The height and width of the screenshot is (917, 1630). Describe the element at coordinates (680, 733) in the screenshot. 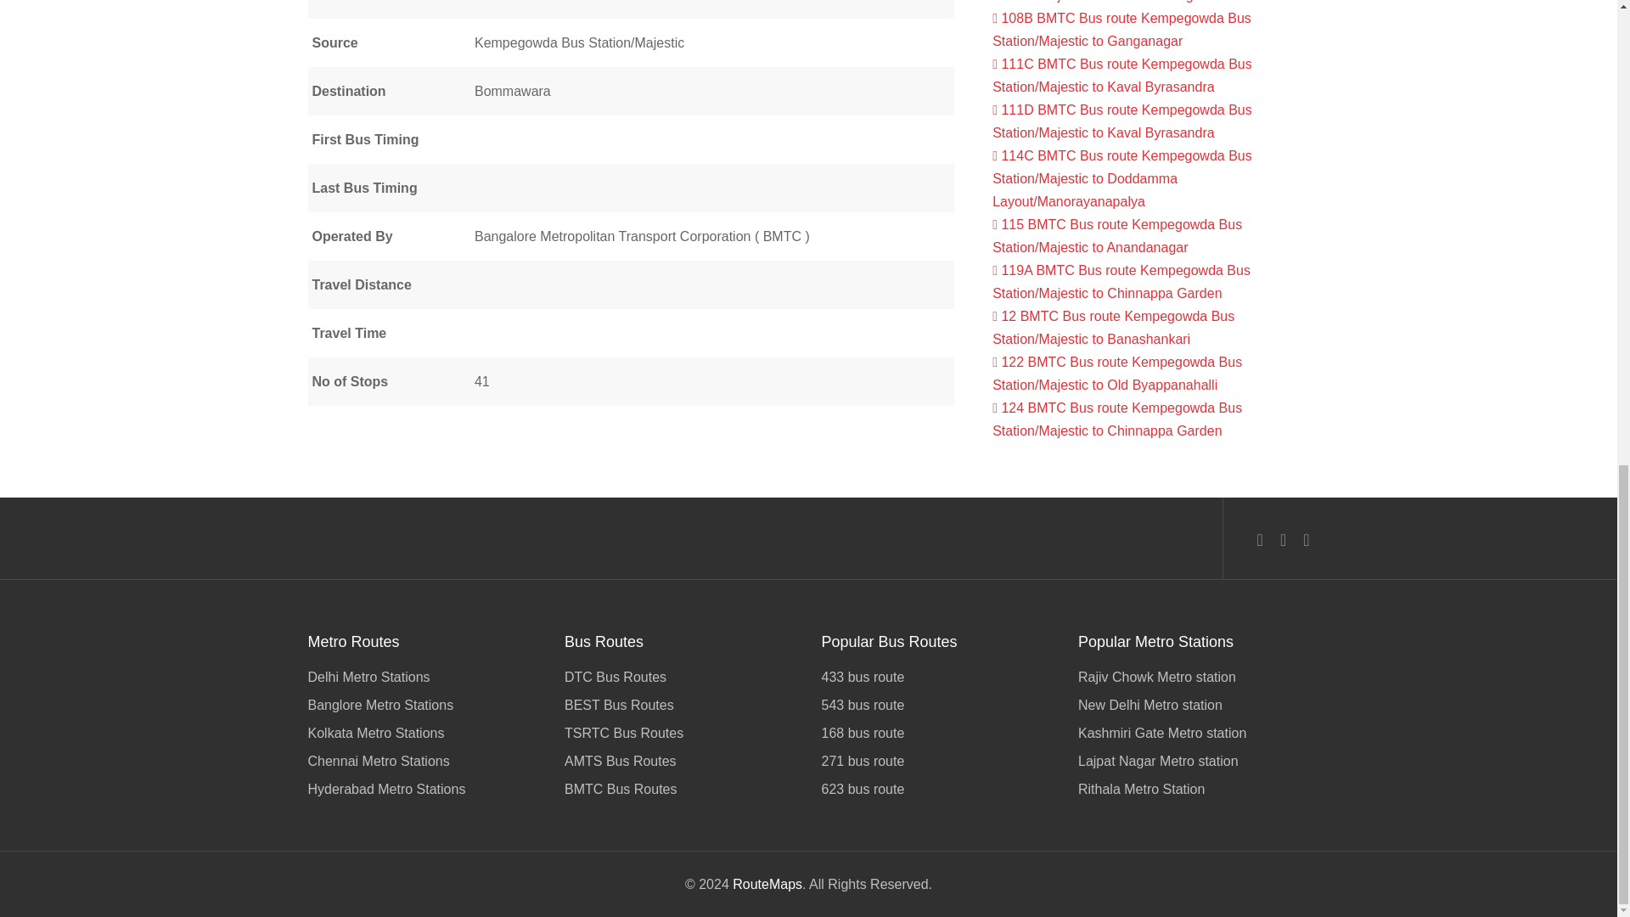

I see `TSRTC Bus Routes` at that location.